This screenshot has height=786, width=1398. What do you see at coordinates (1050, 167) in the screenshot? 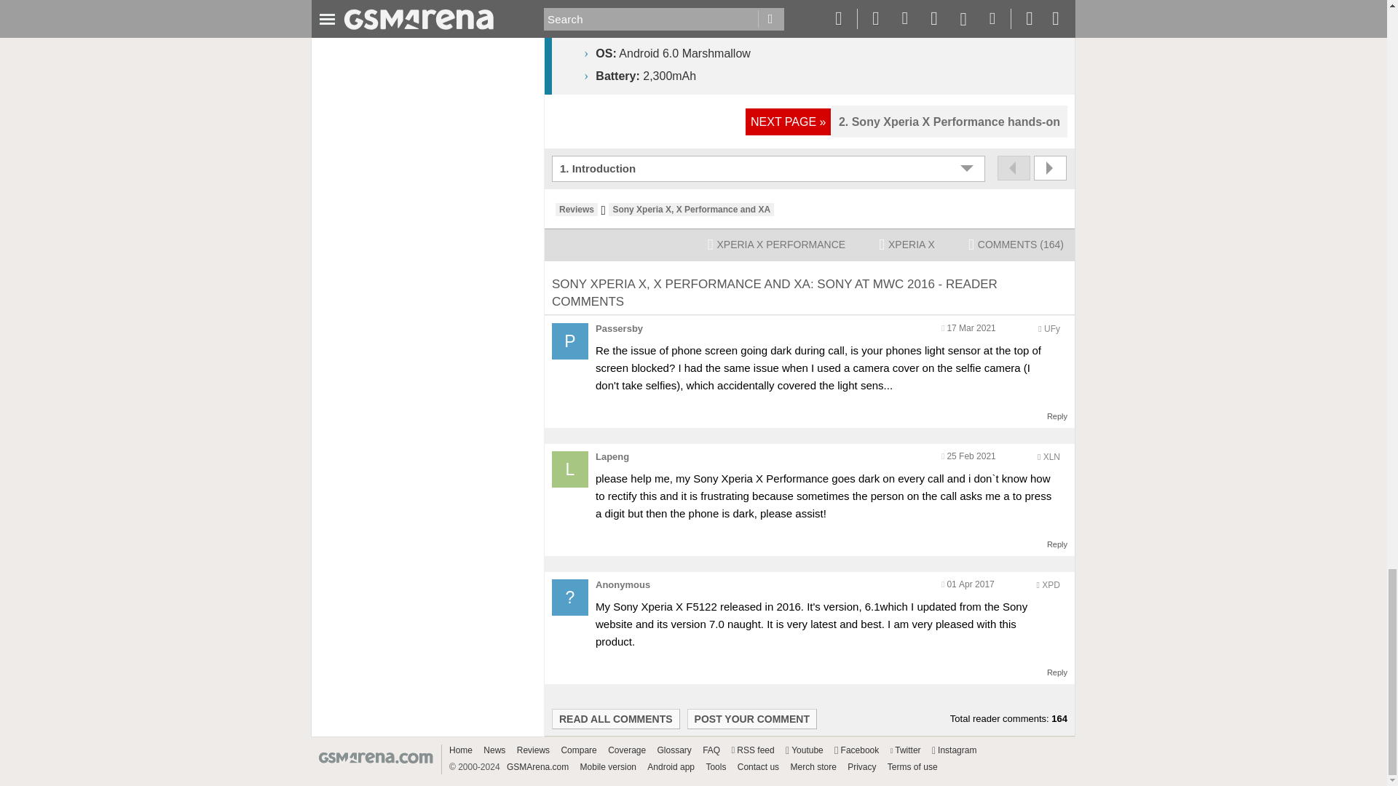
I see `Next page` at bounding box center [1050, 167].